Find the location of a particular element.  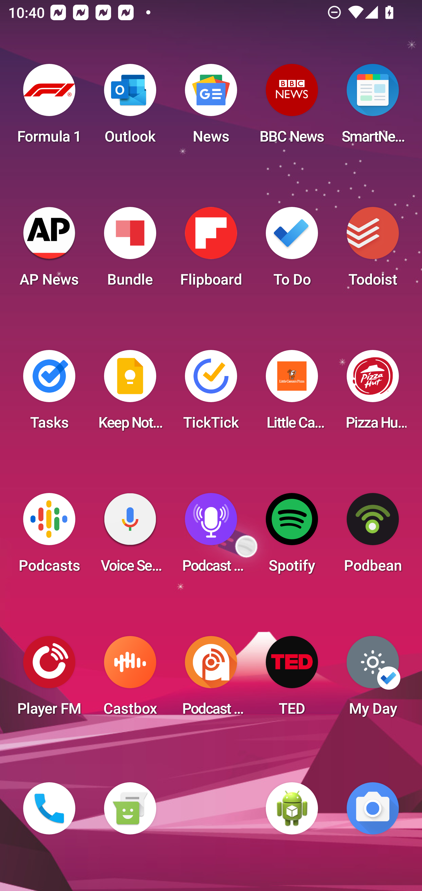

Podcast Addict is located at coordinates (211, 679).